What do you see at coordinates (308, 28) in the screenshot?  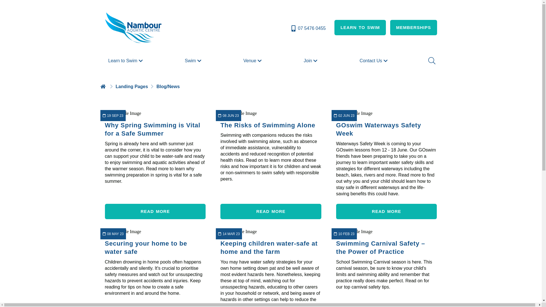 I see `07 5476 0455` at bounding box center [308, 28].